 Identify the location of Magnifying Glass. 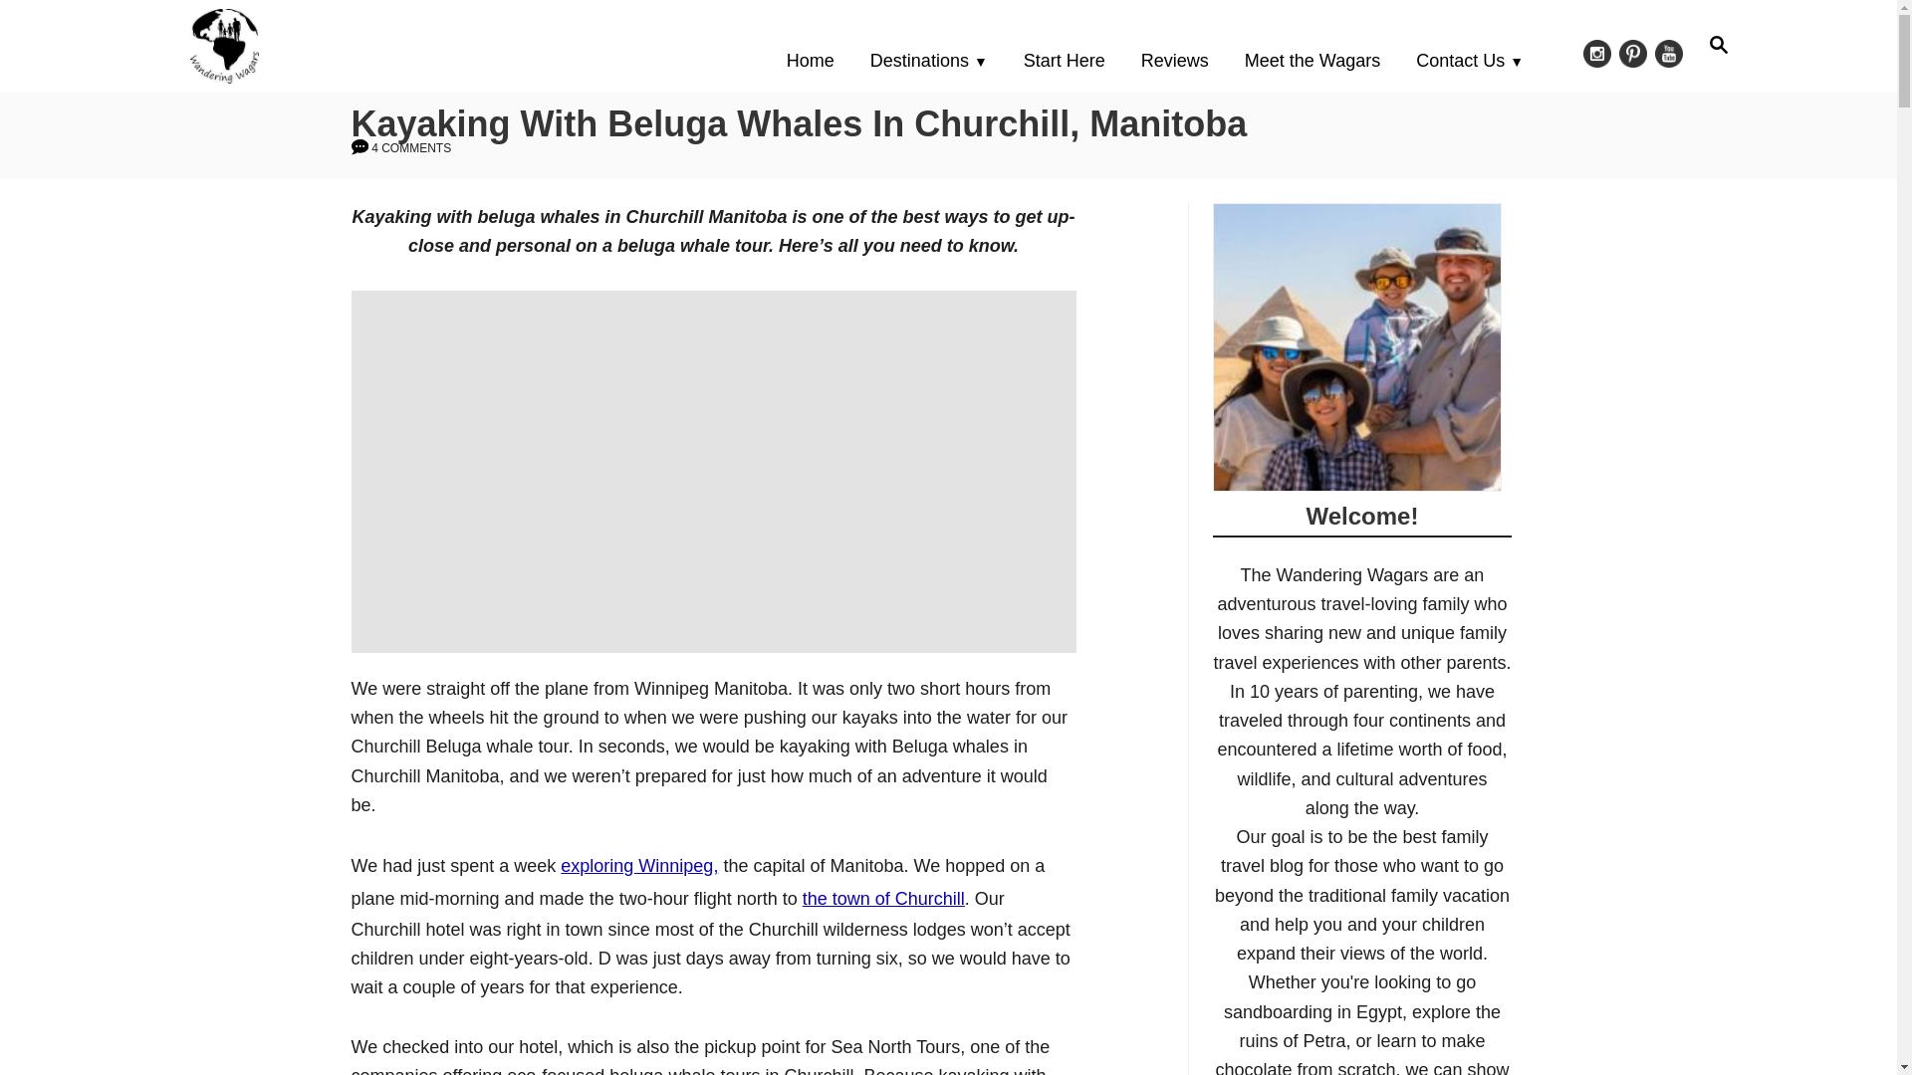
(1719, 45).